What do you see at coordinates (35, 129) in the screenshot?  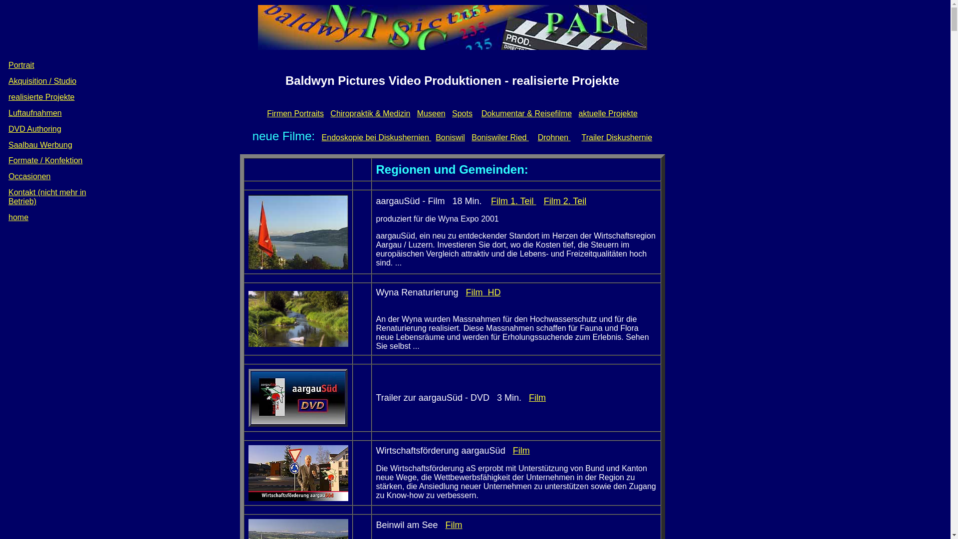 I see `DVD Authoring` at bounding box center [35, 129].